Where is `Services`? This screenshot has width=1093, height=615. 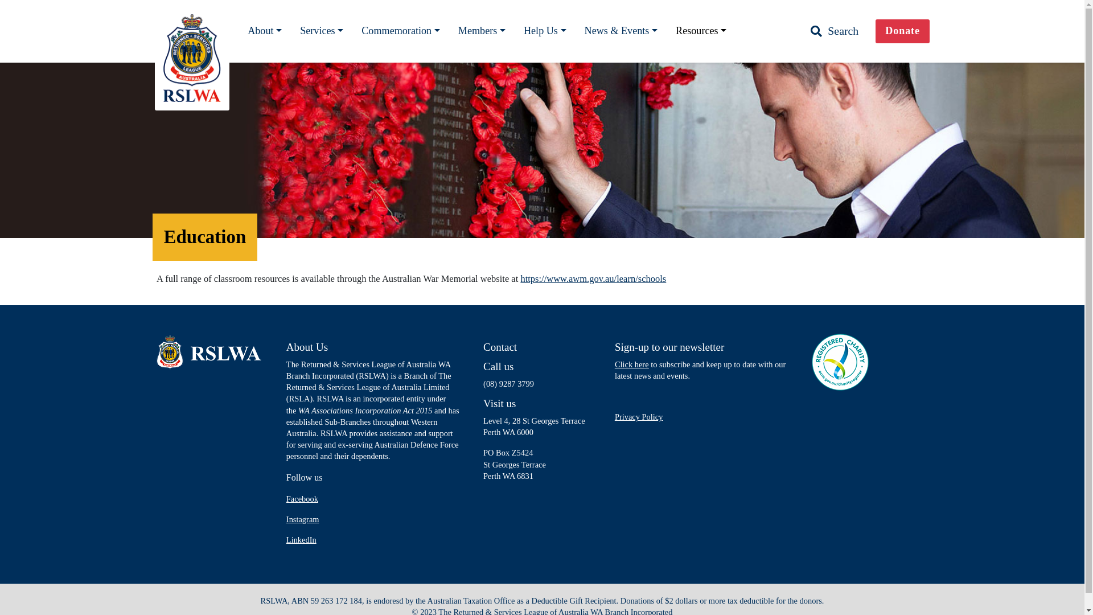 Services is located at coordinates (322, 31).